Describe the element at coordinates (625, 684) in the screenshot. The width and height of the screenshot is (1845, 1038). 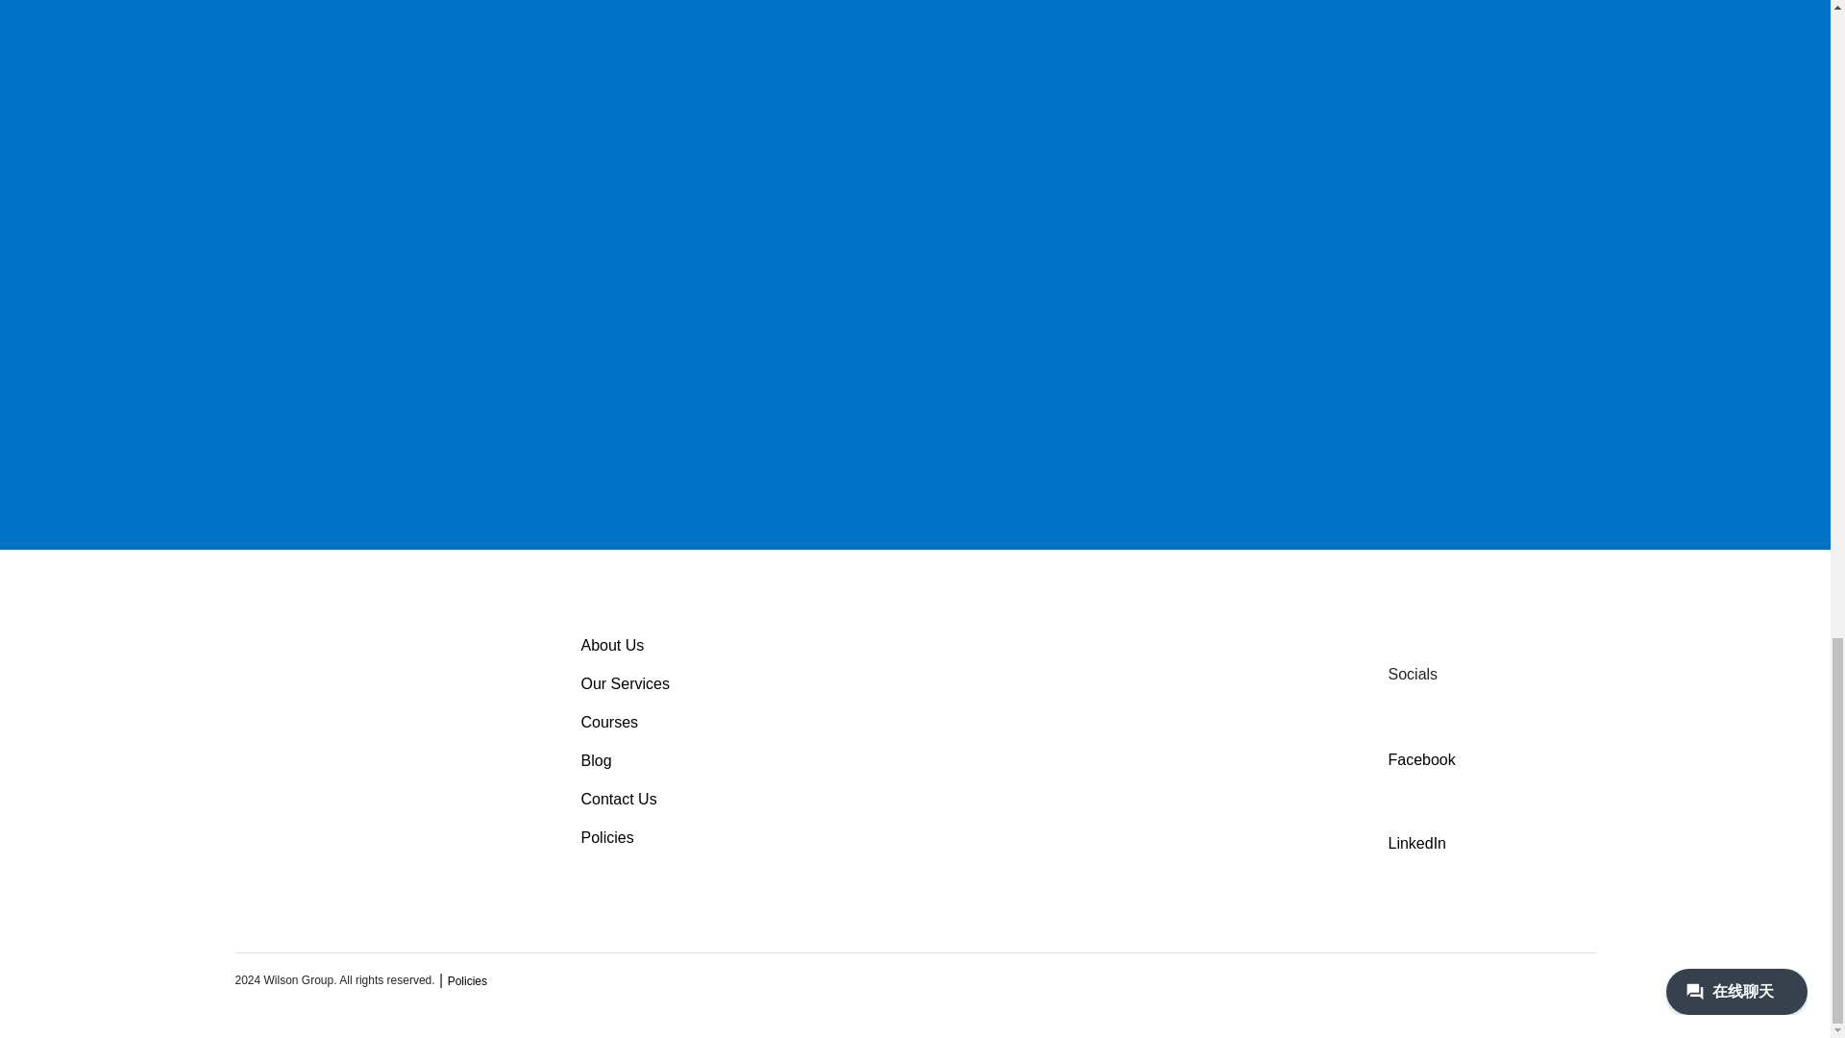
I see `Our Services` at that location.